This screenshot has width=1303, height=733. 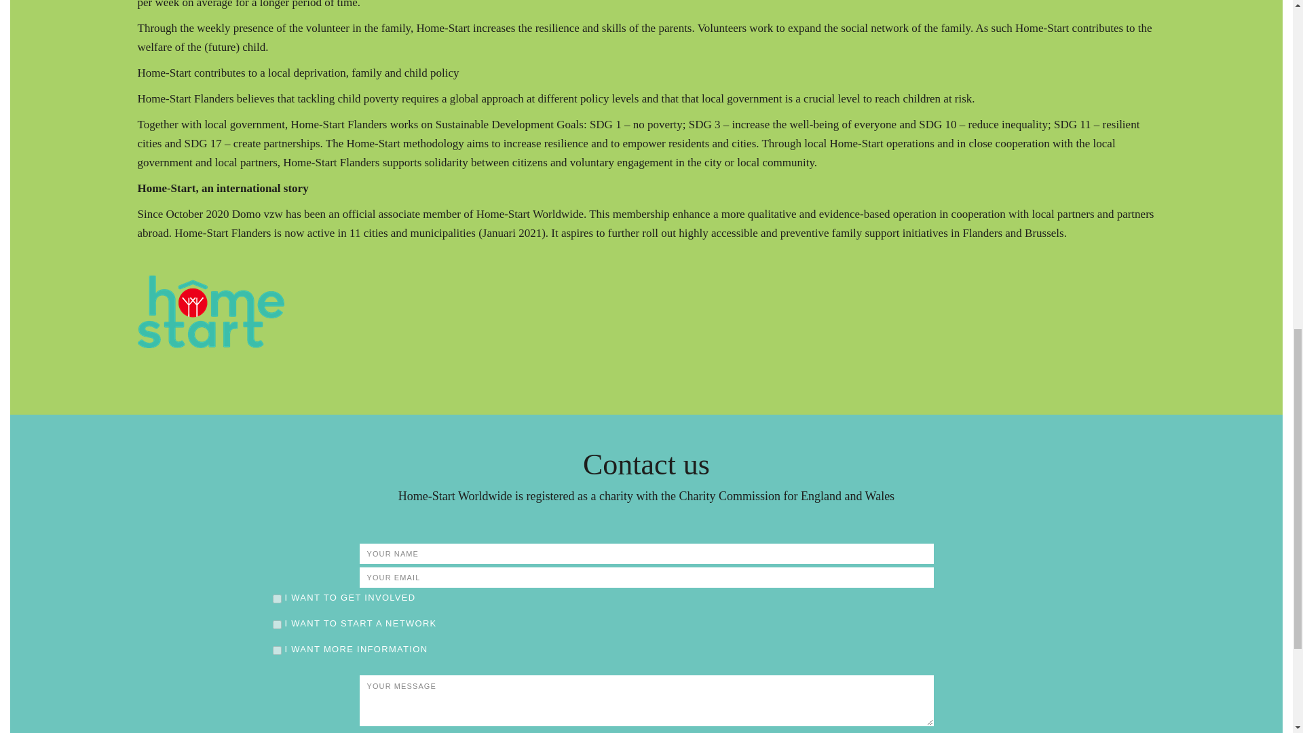 I want to click on I WANT TO GET INVOLVED, so click(x=277, y=599).